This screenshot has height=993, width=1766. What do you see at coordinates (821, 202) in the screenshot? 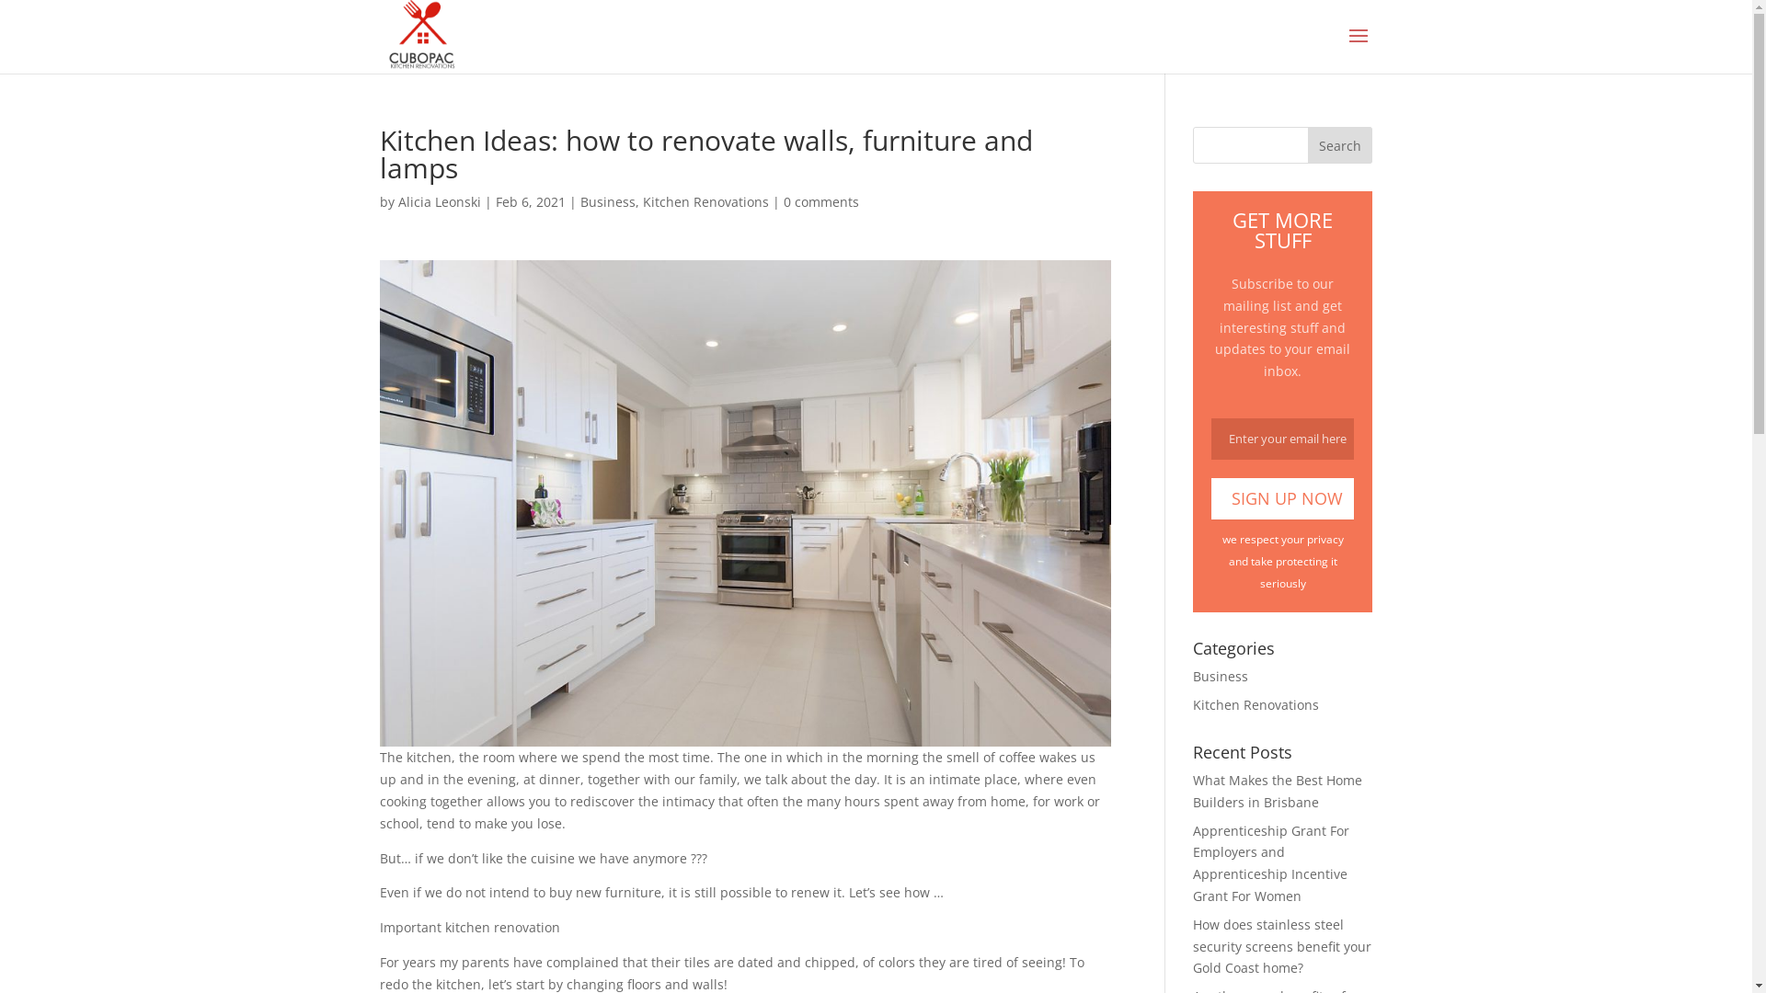
I see `0 comments` at bounding box center [821, 202].